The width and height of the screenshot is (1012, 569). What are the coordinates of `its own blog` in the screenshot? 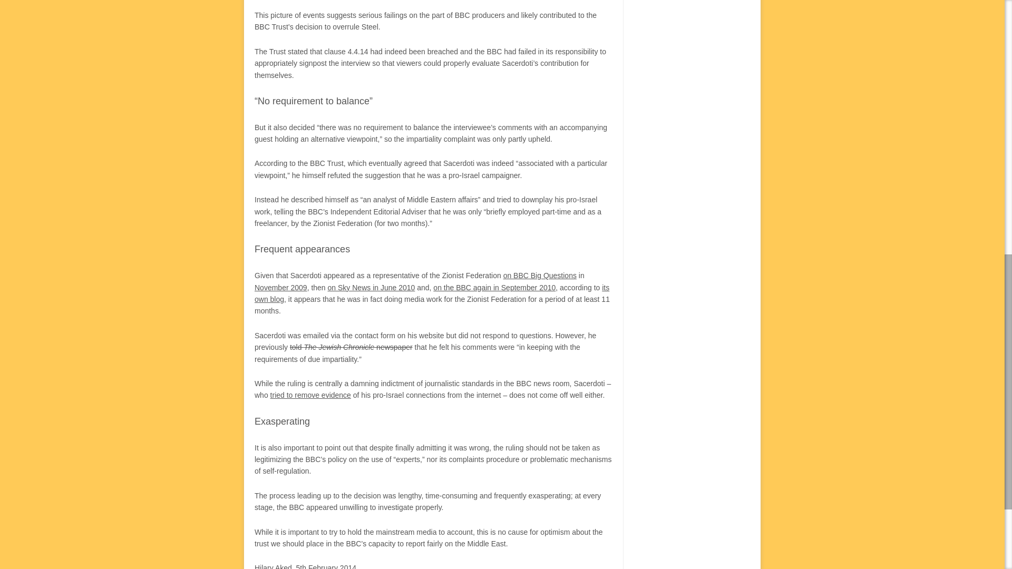 It's located at (432, 293).